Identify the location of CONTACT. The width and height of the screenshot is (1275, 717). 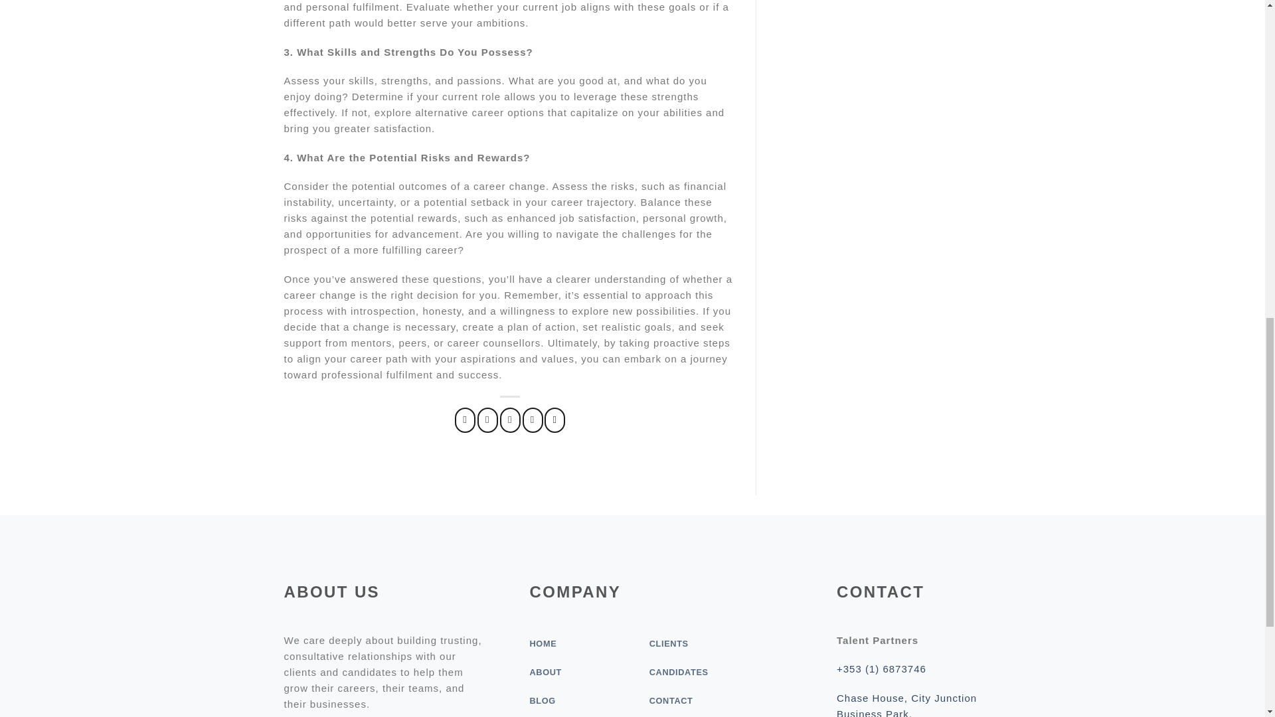
(671, 700).